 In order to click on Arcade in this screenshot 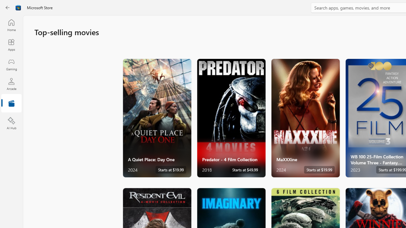, I will do `click(11, 84)`.